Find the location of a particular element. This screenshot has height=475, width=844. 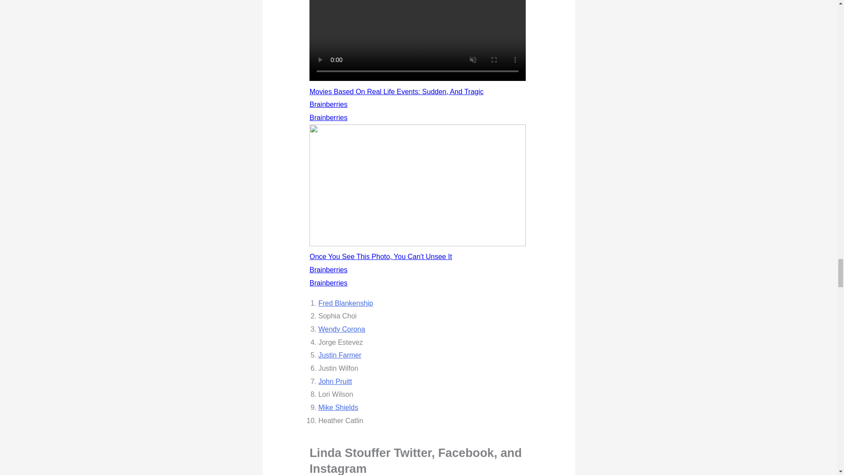

Fred Blankenship is located at coordinates (346, 303).